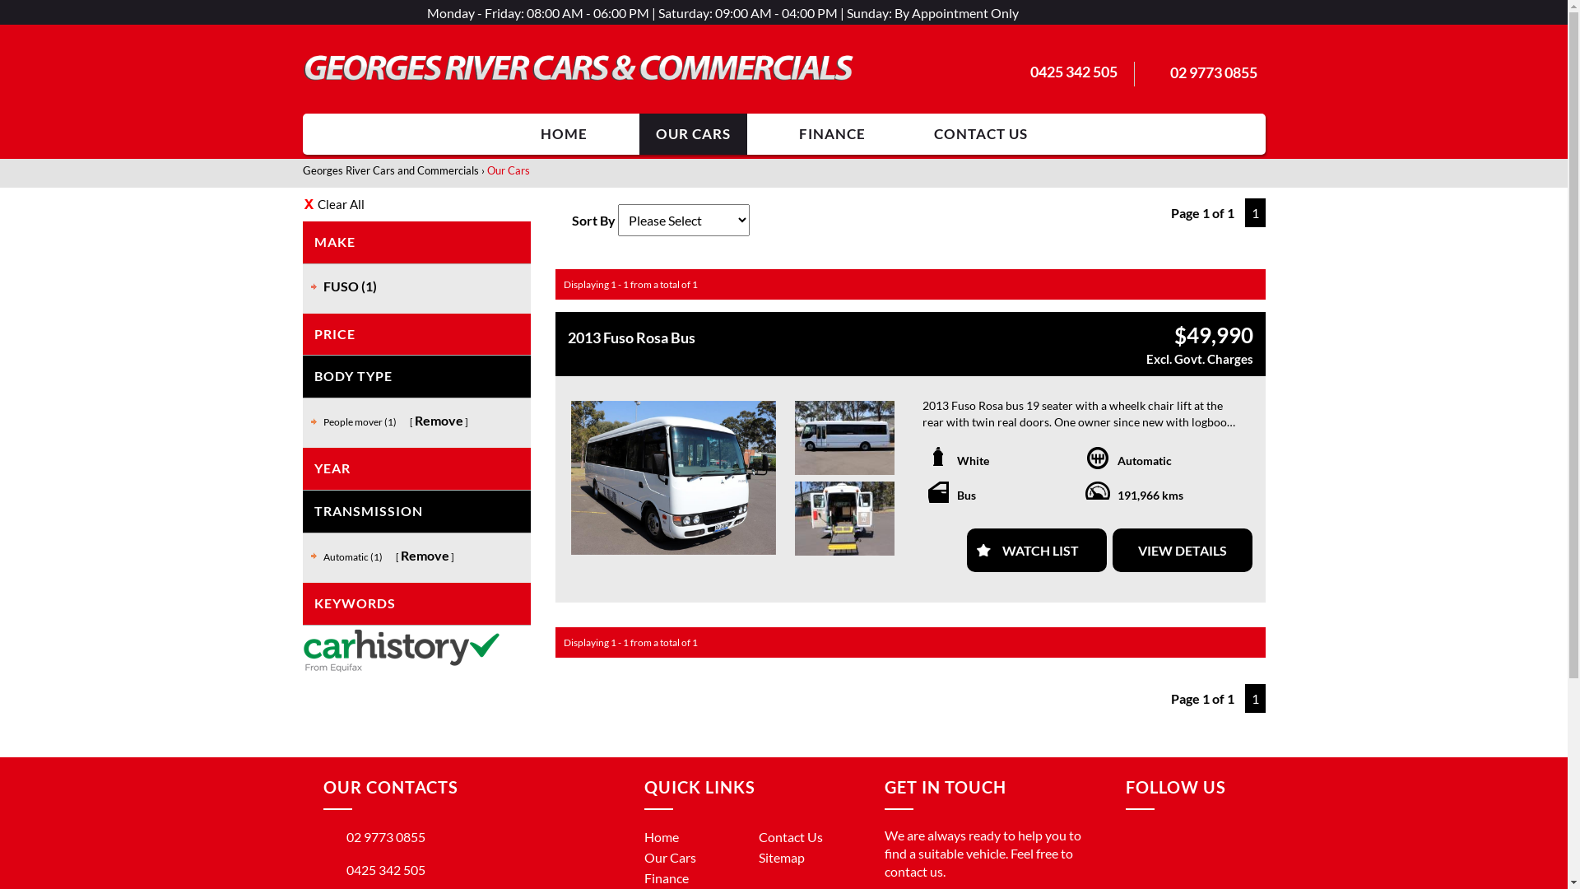 This screenshot has height=889, width=1580. What do you see at coordinates (1037, 550) in the screenshot?
I see `WATCH LIST` at bounding box center [1037, 550].